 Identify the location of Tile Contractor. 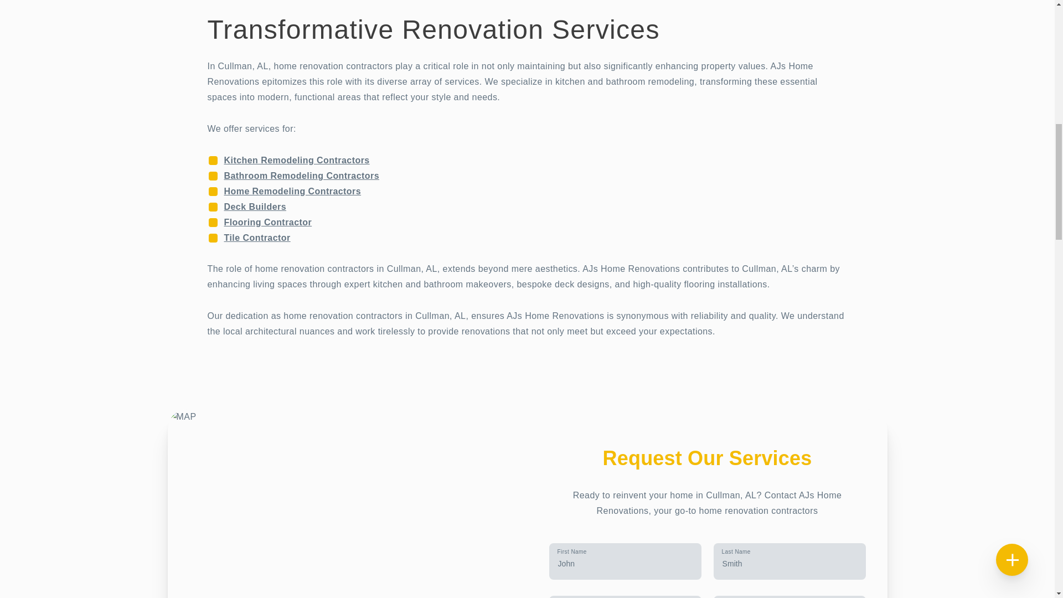
(257, 237).